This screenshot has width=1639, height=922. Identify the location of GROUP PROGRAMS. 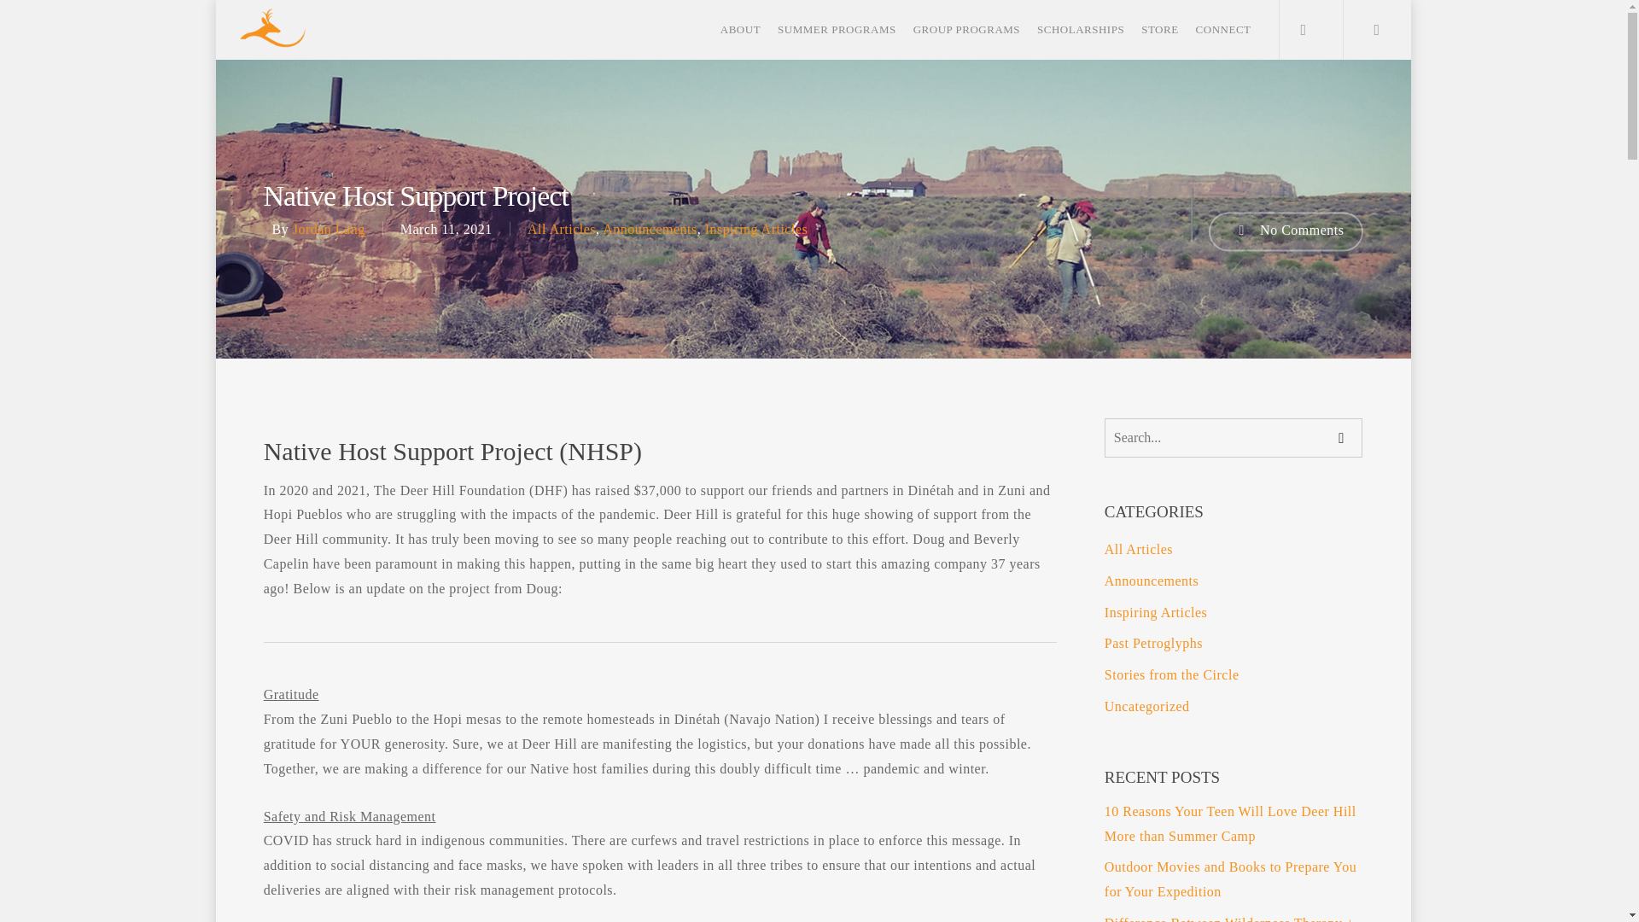
(966, 29).